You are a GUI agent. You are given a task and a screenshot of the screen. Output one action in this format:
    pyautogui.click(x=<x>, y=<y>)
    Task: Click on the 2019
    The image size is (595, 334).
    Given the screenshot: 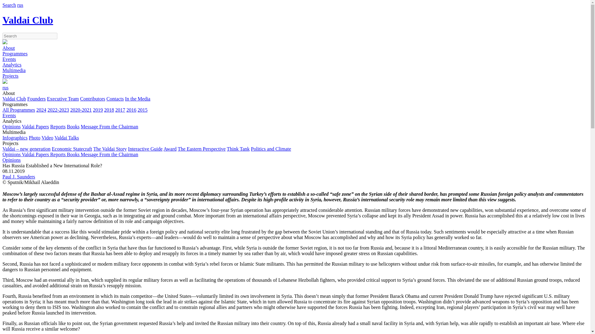 What is the action you would take?
    pyautogui.click(x=98, y=109)
    